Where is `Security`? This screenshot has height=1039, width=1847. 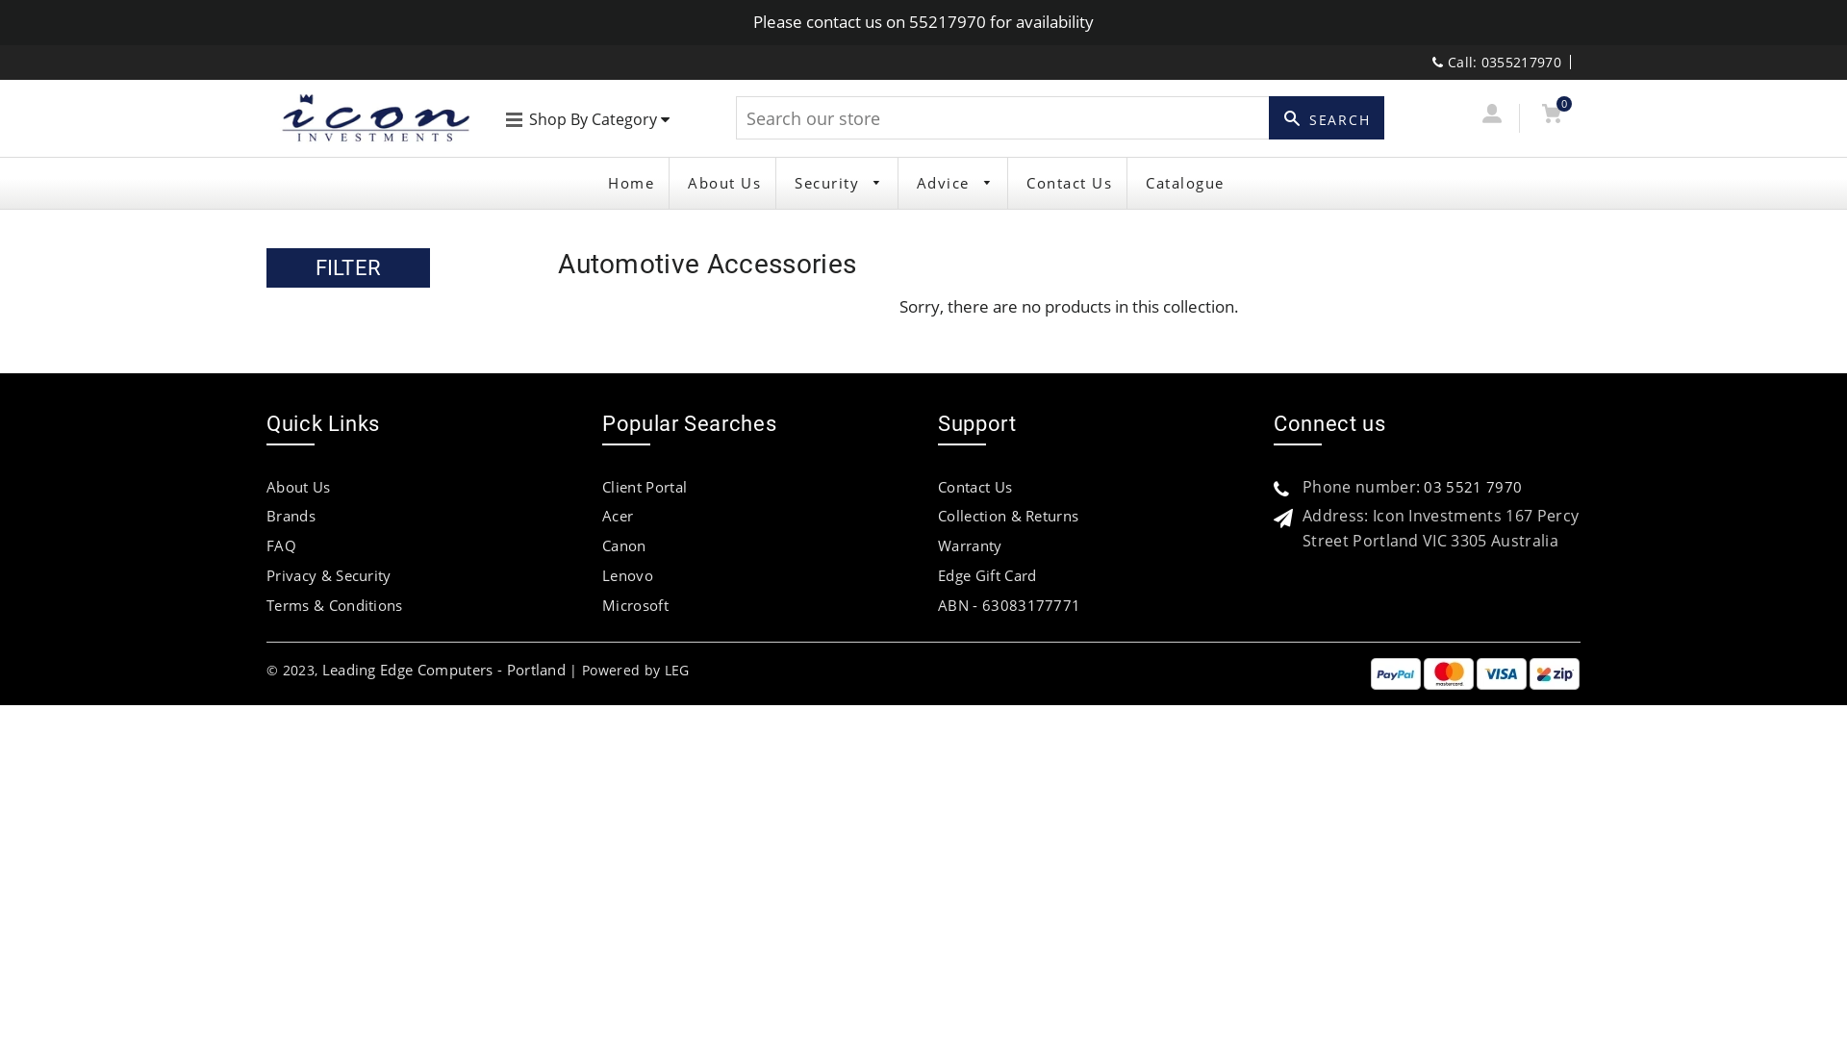
Security is located at coordinates (839, 183).